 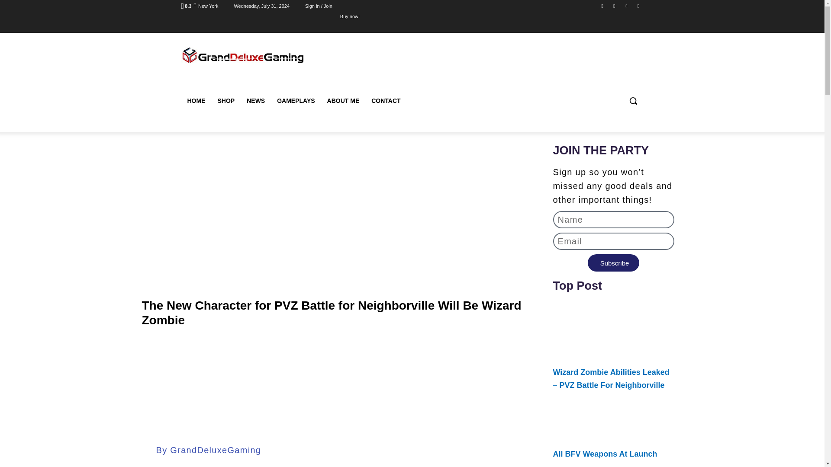 I want to click on Instagram, so click(x=614, y=6).